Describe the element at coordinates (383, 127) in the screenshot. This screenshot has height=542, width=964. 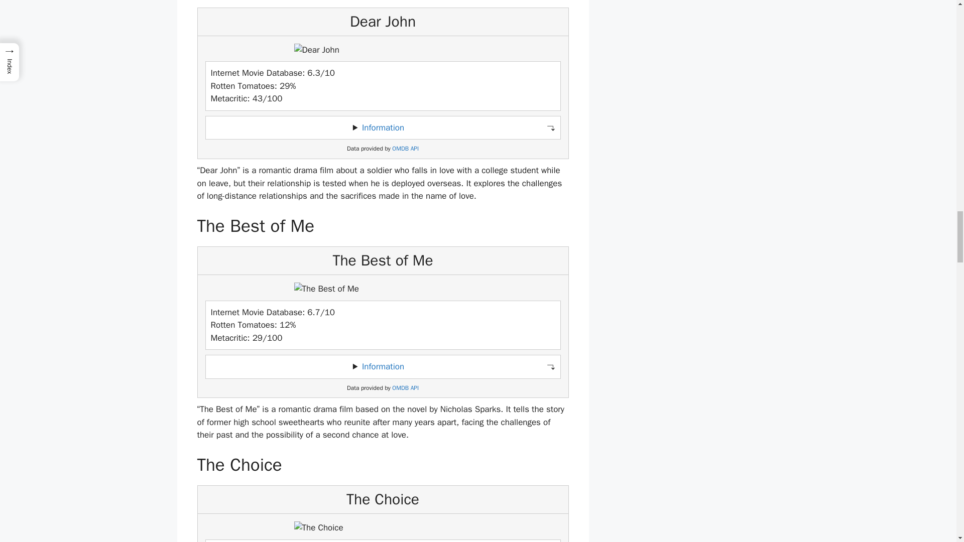
I see `Information` at that location.